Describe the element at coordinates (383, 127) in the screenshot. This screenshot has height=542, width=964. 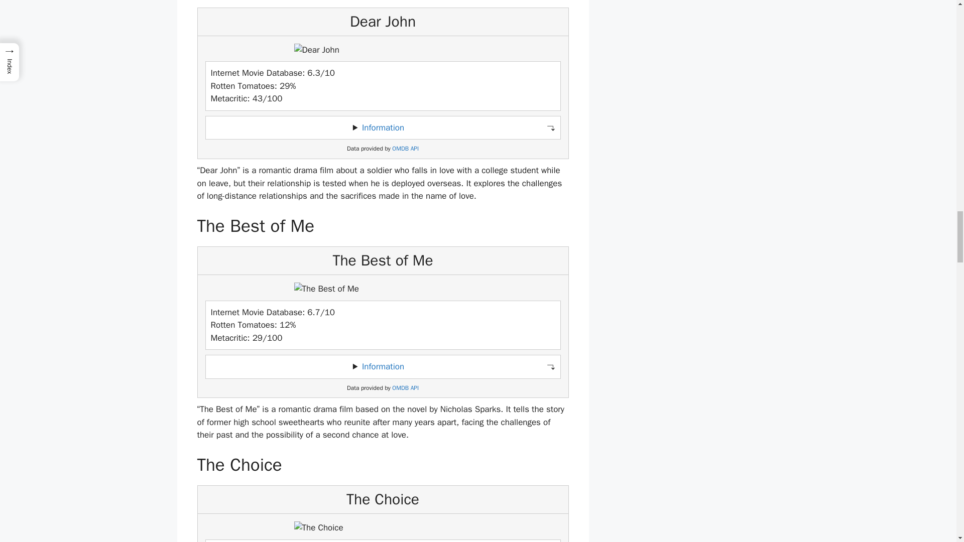
I see `Information` at that location.